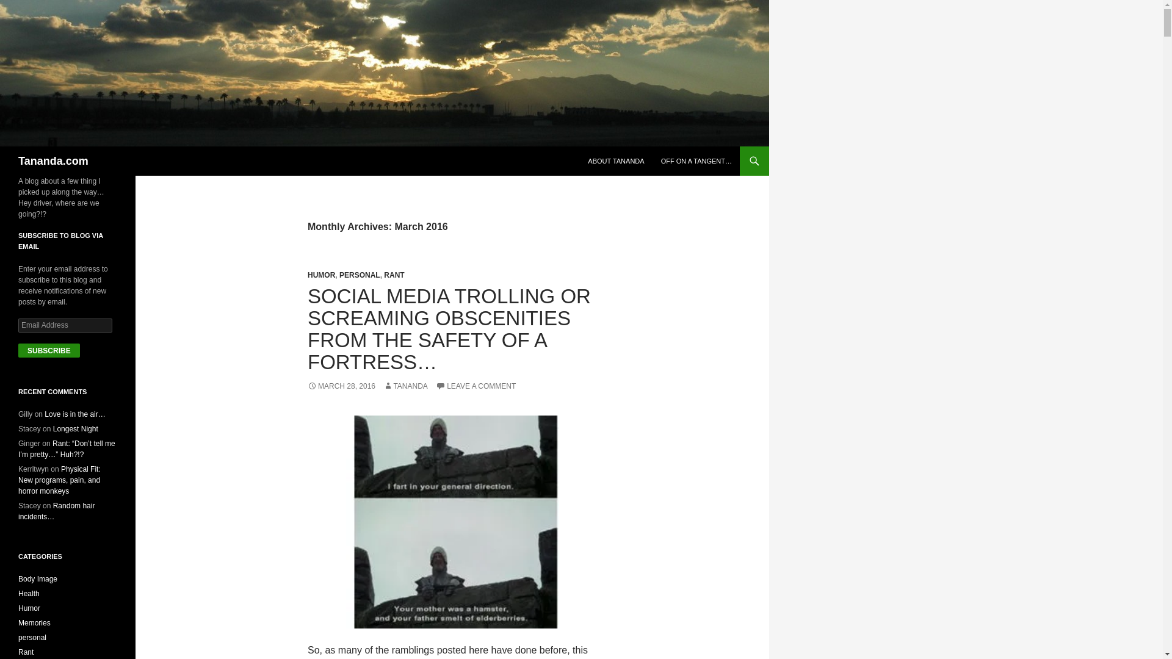 This screenshot has height=659, width=1172. What do you see at coordinates (394, 275) in the screenshot?
I see `RANT` at bounding box center [394, 275].